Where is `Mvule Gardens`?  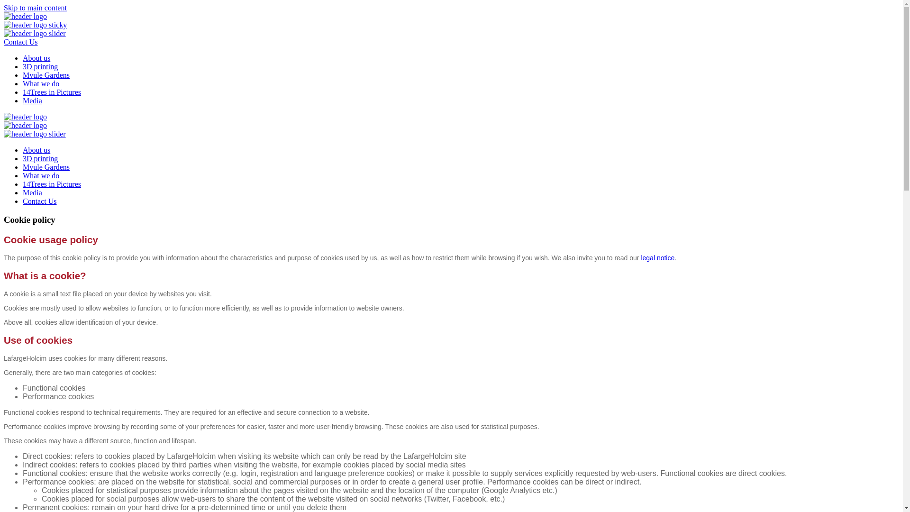 Mvule Gardens is located at coordinates (46, 75).